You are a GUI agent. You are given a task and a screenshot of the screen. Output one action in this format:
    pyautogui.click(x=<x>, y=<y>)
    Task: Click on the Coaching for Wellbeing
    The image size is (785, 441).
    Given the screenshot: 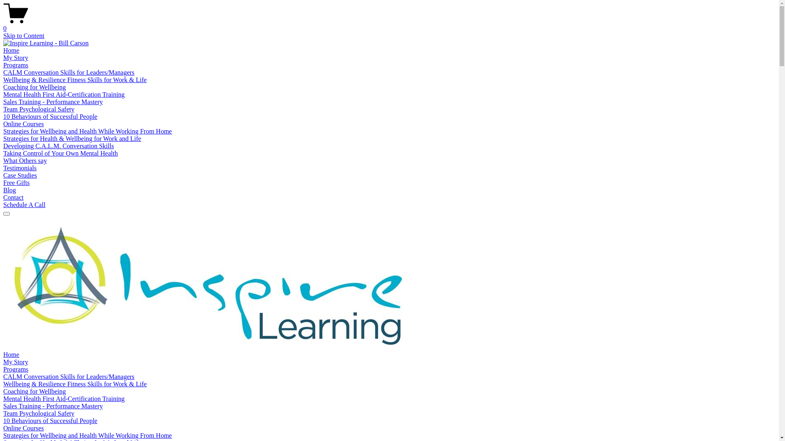 What is the action you would take?
    pyautogui.click(x=34, y=391)
    